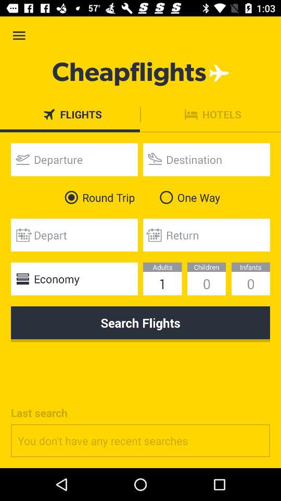 This screenshot has height=501, width=281. What do you see at coordinates (207, 235) in the screenshot?
I see `input return date` at bounding box center [207, 235].